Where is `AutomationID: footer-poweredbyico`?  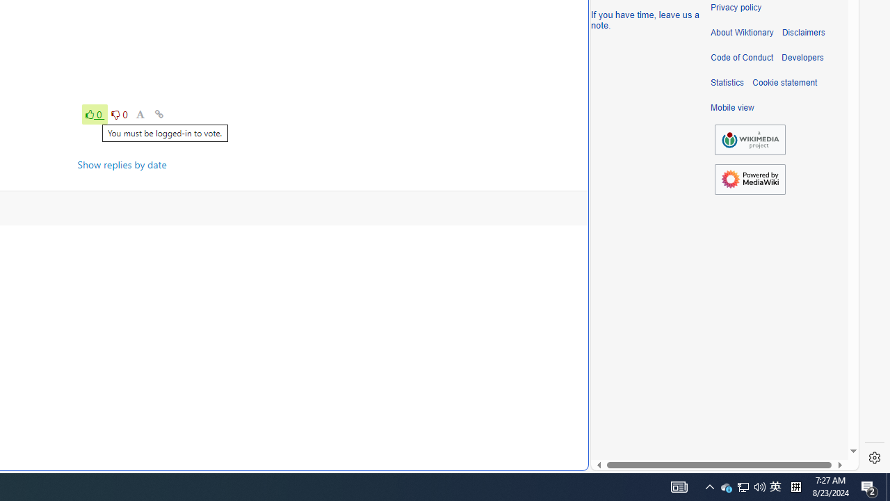 AutomationID: footer-poweredbyico is located at coordinates (750, 180).